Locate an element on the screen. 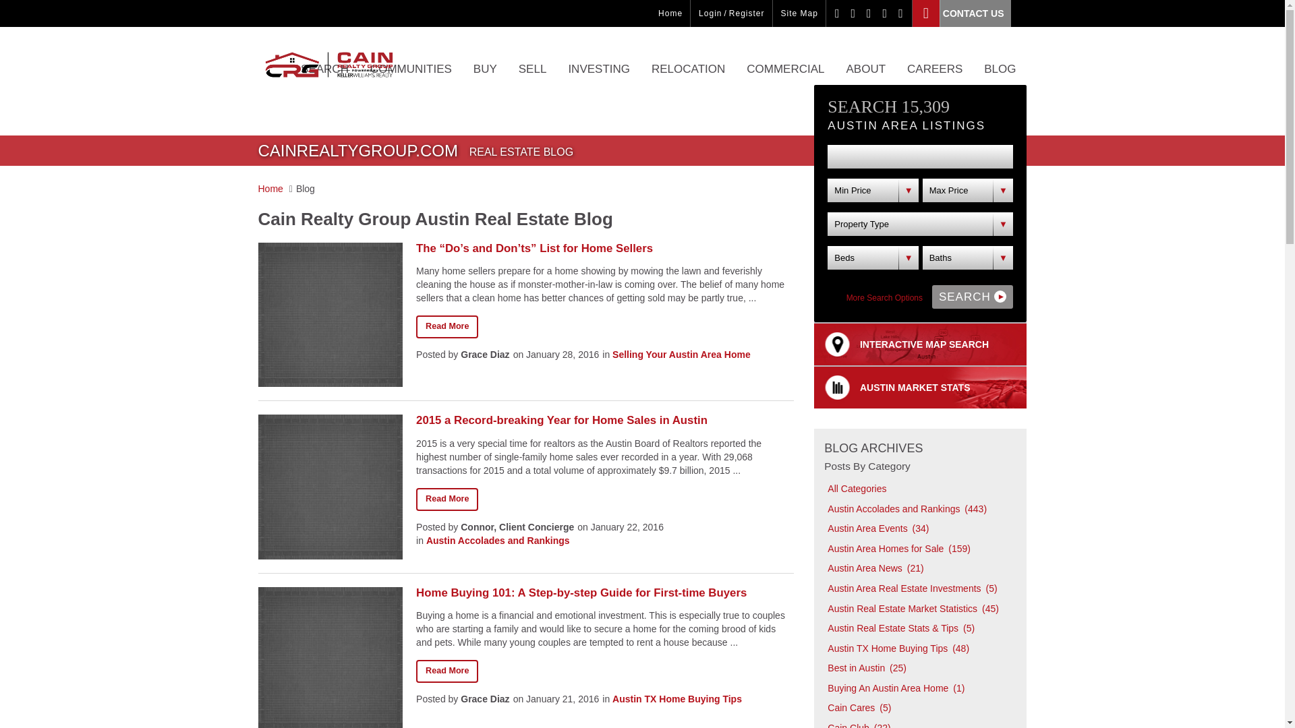 The image size is (1295, 728). Home is located at coordinates (670, 13).